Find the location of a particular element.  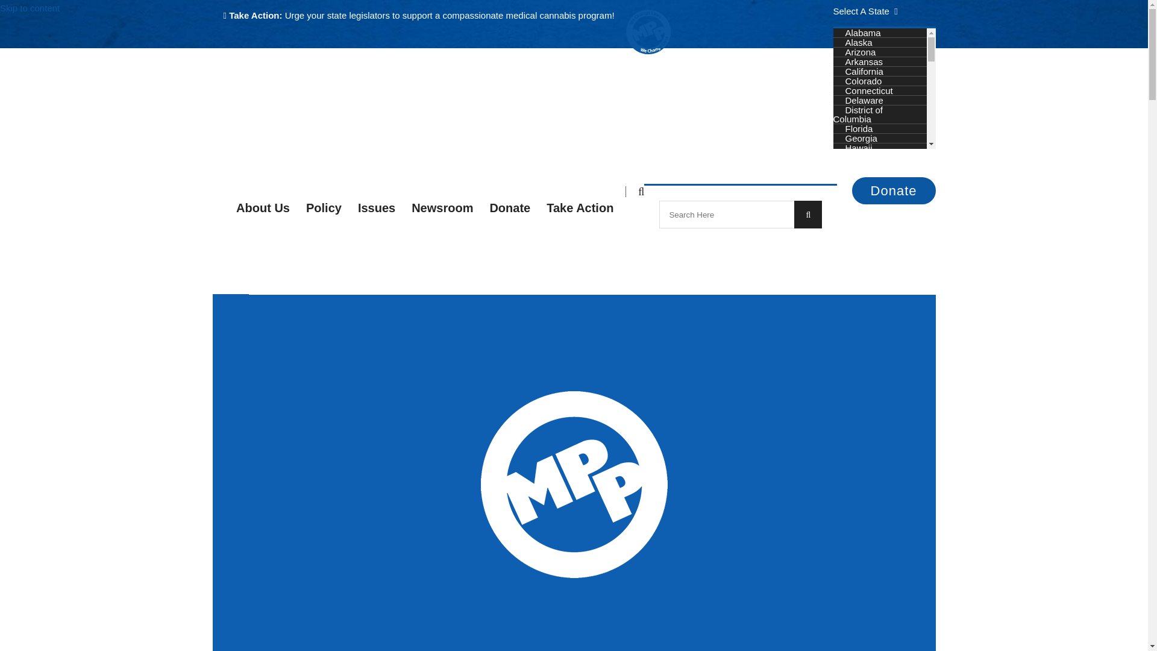

Georgia is located at coordinates (861, 138).